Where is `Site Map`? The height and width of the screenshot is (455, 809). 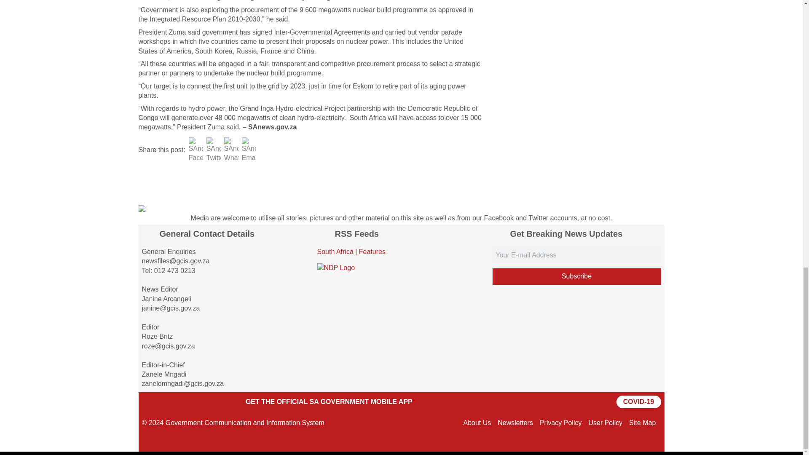 Site Map is located at coordinates (642, 422).